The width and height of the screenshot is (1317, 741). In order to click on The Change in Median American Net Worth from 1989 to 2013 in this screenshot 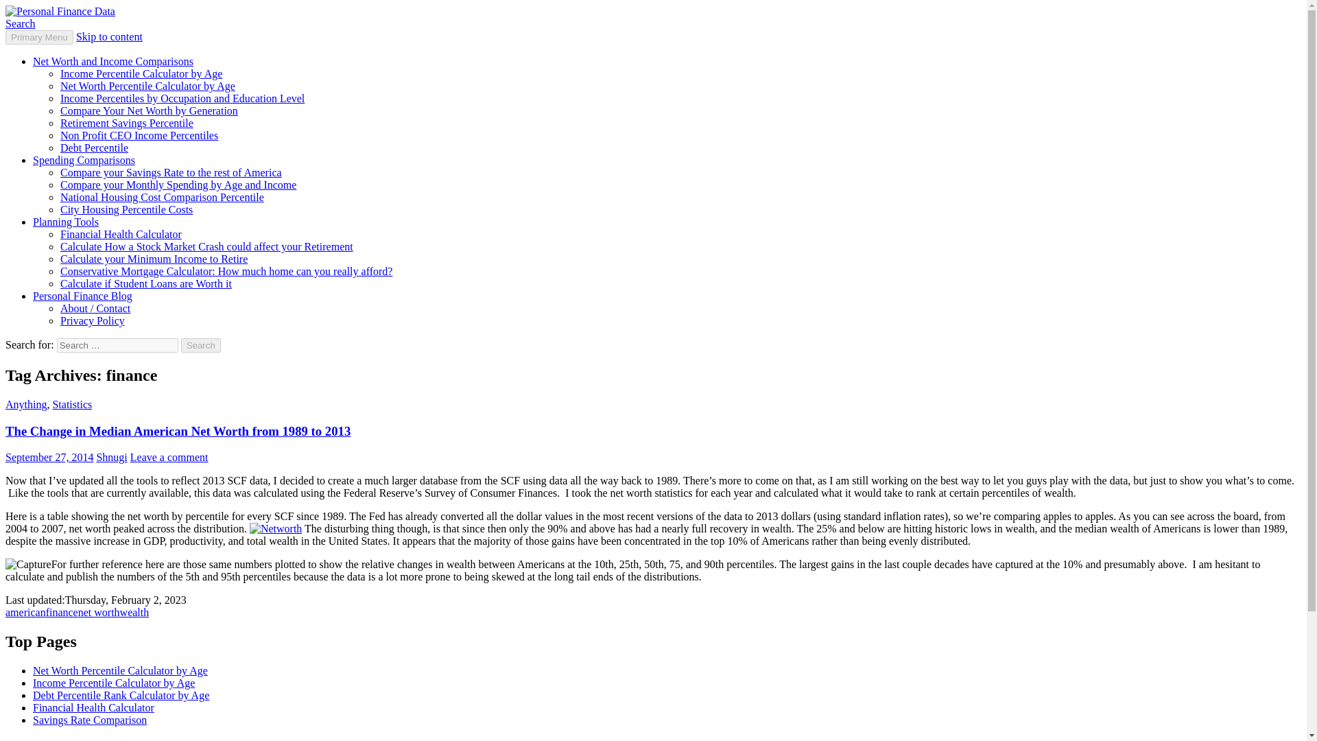, I will do `click(177, 431)`.